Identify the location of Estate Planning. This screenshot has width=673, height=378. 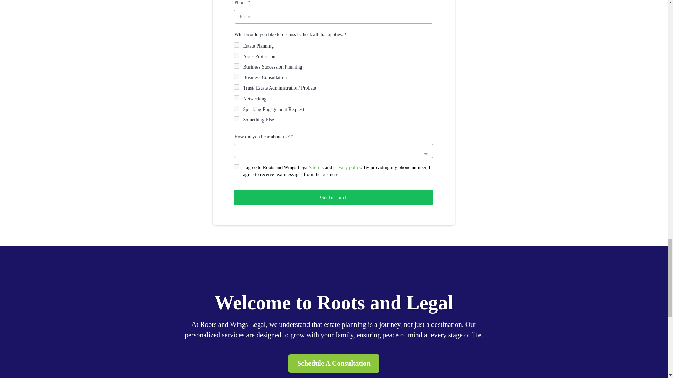
(237, 45).